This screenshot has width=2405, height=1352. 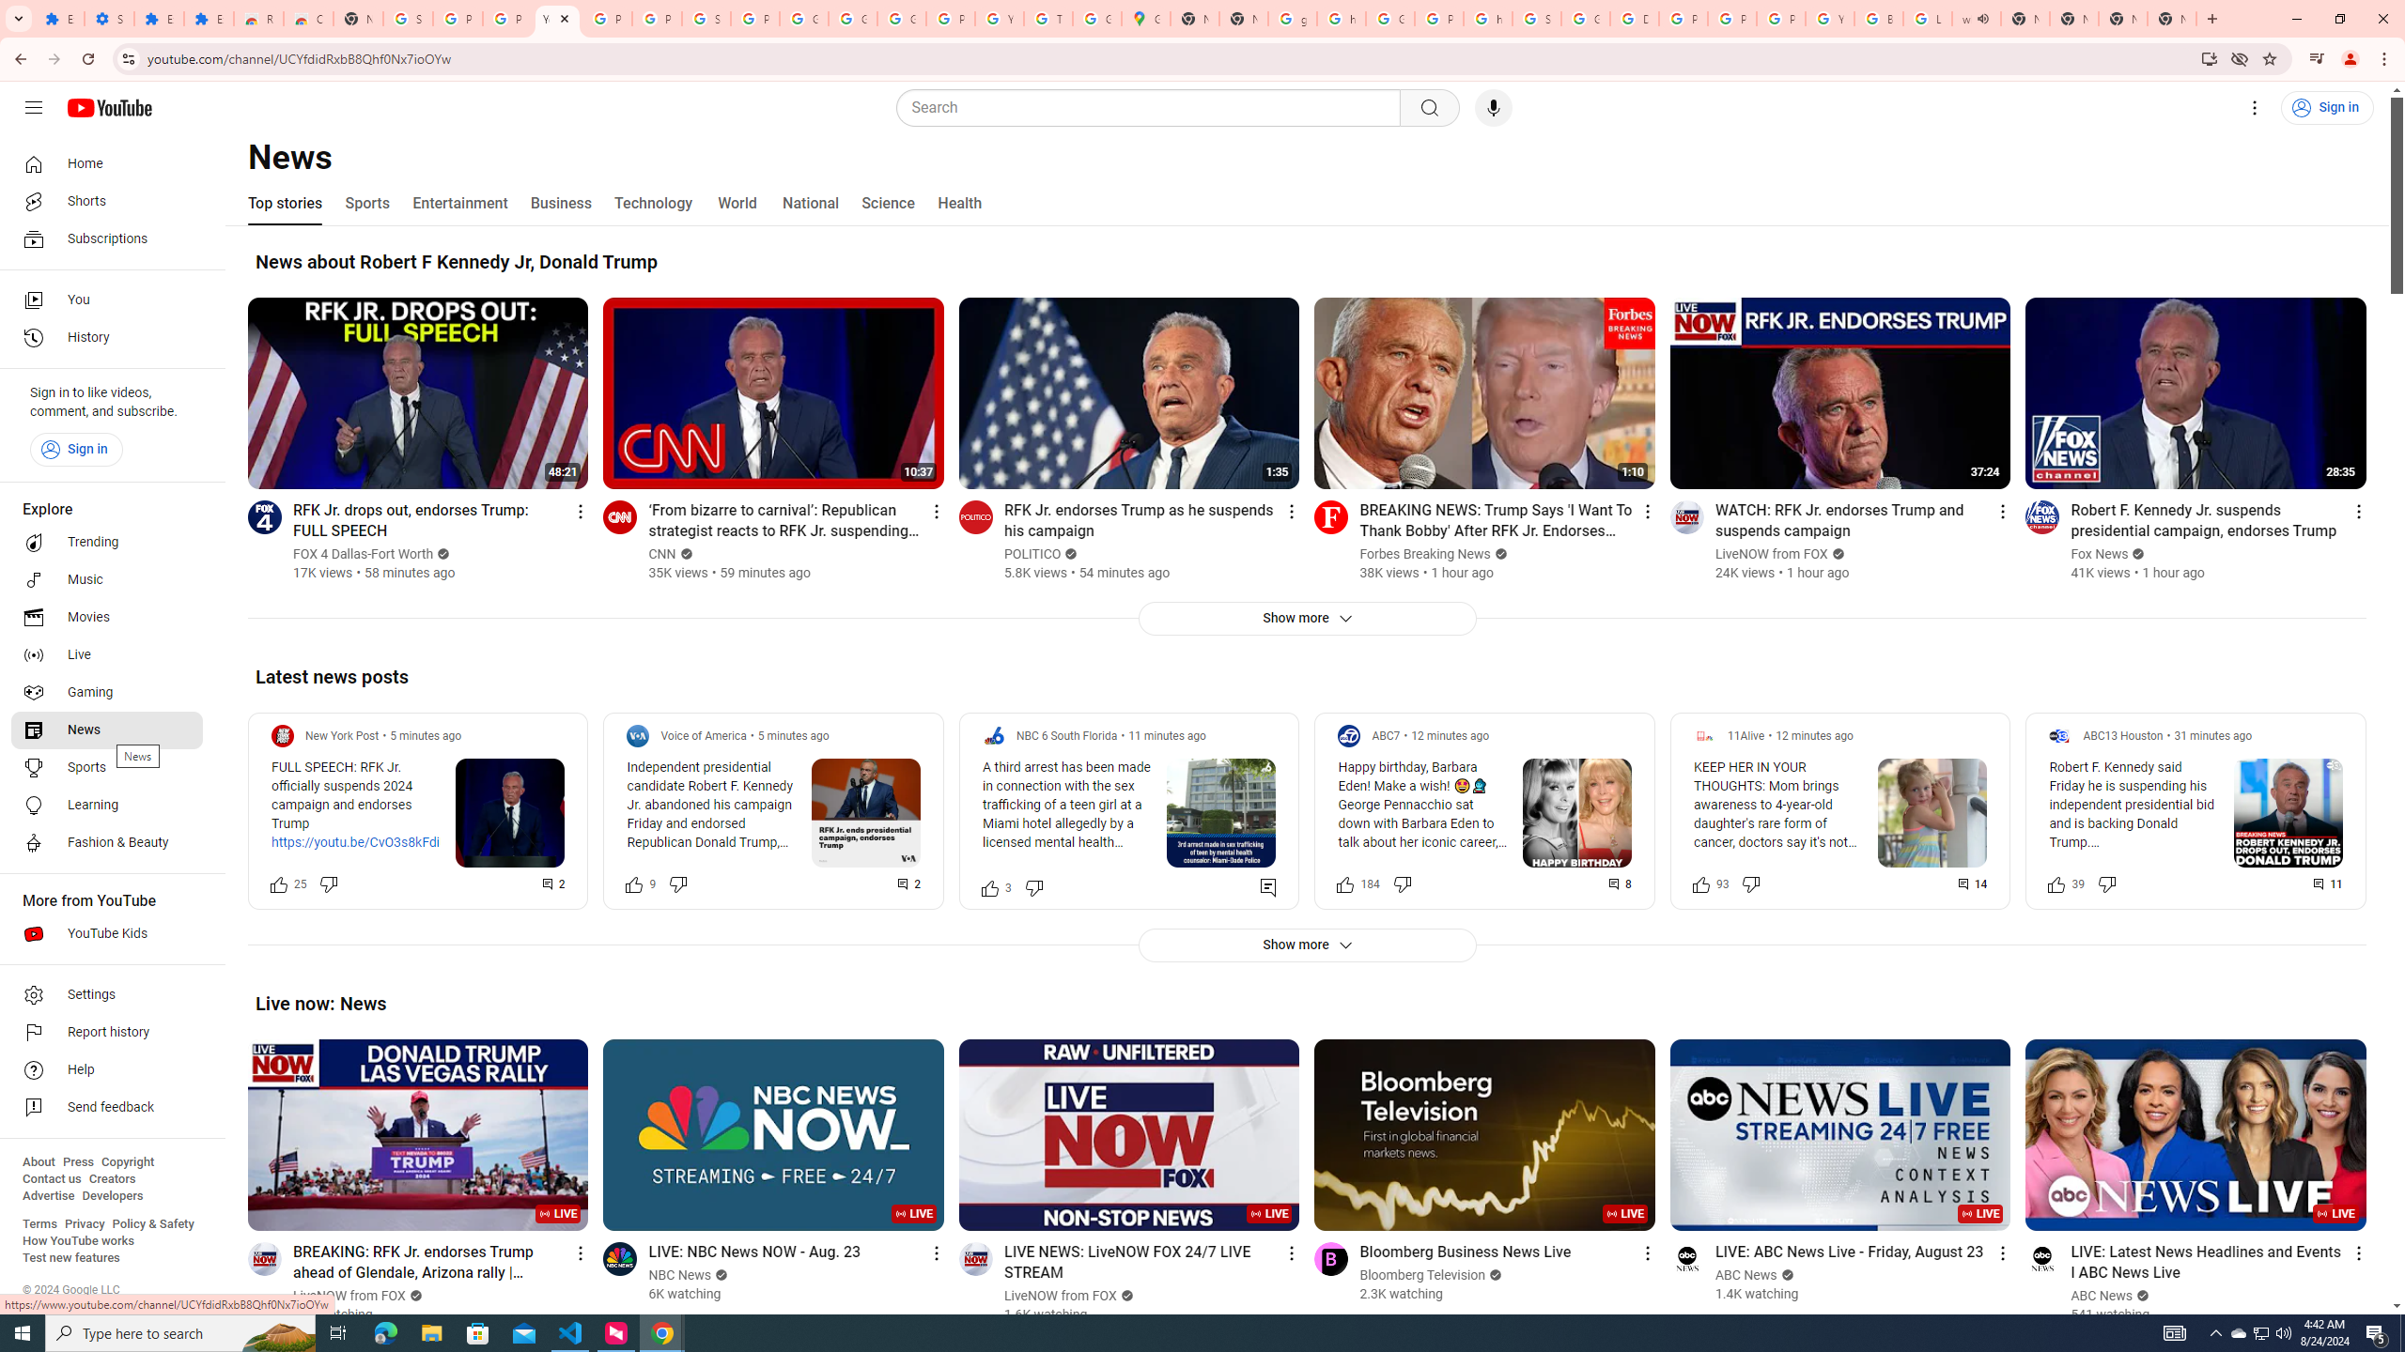 I want to click on 12 minutes ago, so click(x=1814, y=736).